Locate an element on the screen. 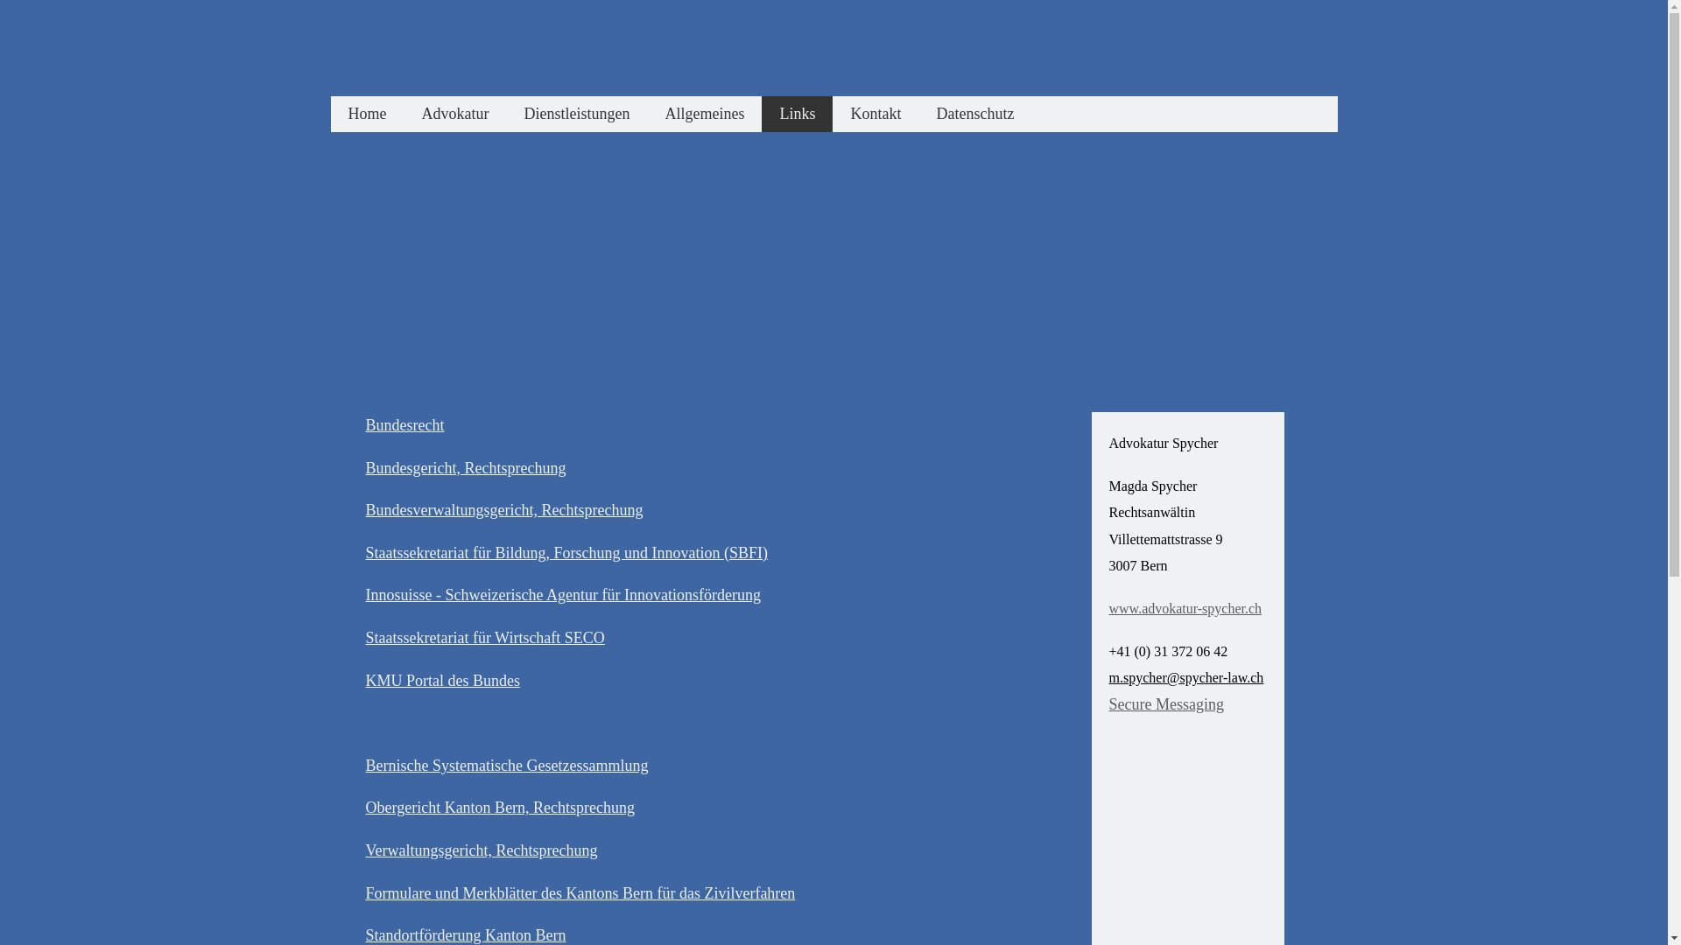 The height and width of the screenshot is (945, 1681). Bernische Systematische Gesetzessammlung is located at coordinates (508, 766).